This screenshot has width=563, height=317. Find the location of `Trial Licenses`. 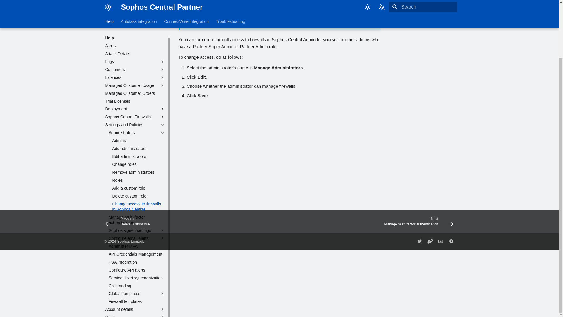

Trial Licenses is located at coordinates (135, 43).